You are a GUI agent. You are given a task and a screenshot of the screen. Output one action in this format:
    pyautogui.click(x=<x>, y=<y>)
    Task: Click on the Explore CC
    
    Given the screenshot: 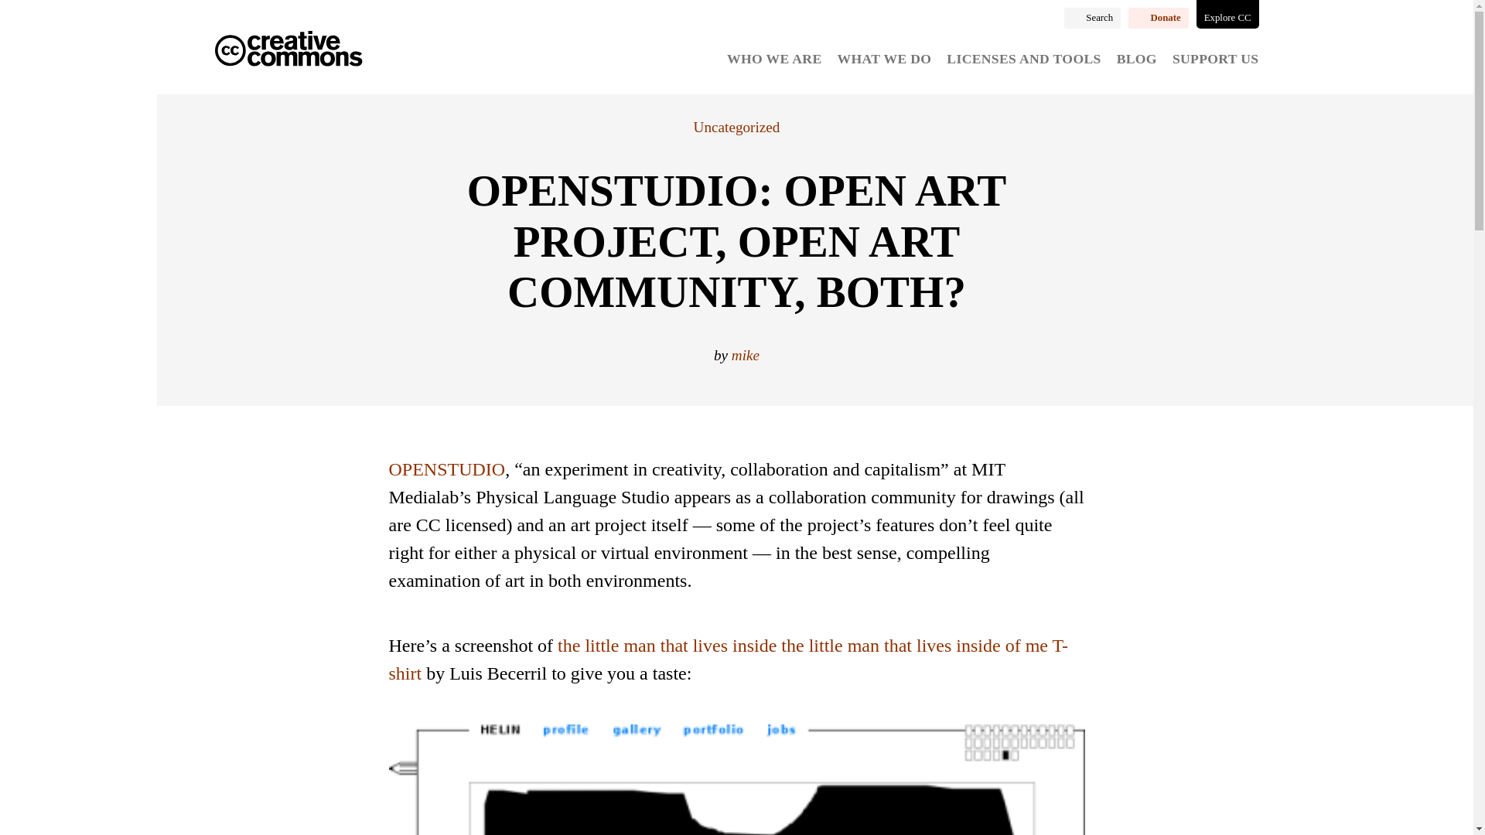 What is the action you would take?
    pyautogui.click(x=1228, y=14)
    